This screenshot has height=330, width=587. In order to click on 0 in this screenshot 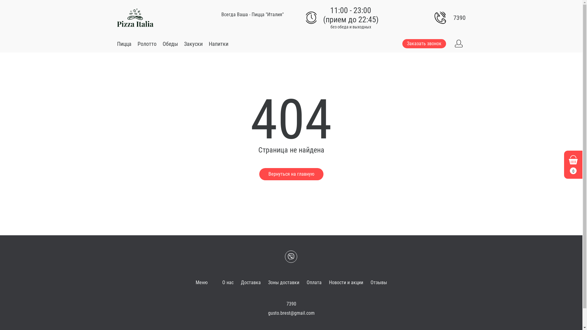, I will do `click(573, 165)`.